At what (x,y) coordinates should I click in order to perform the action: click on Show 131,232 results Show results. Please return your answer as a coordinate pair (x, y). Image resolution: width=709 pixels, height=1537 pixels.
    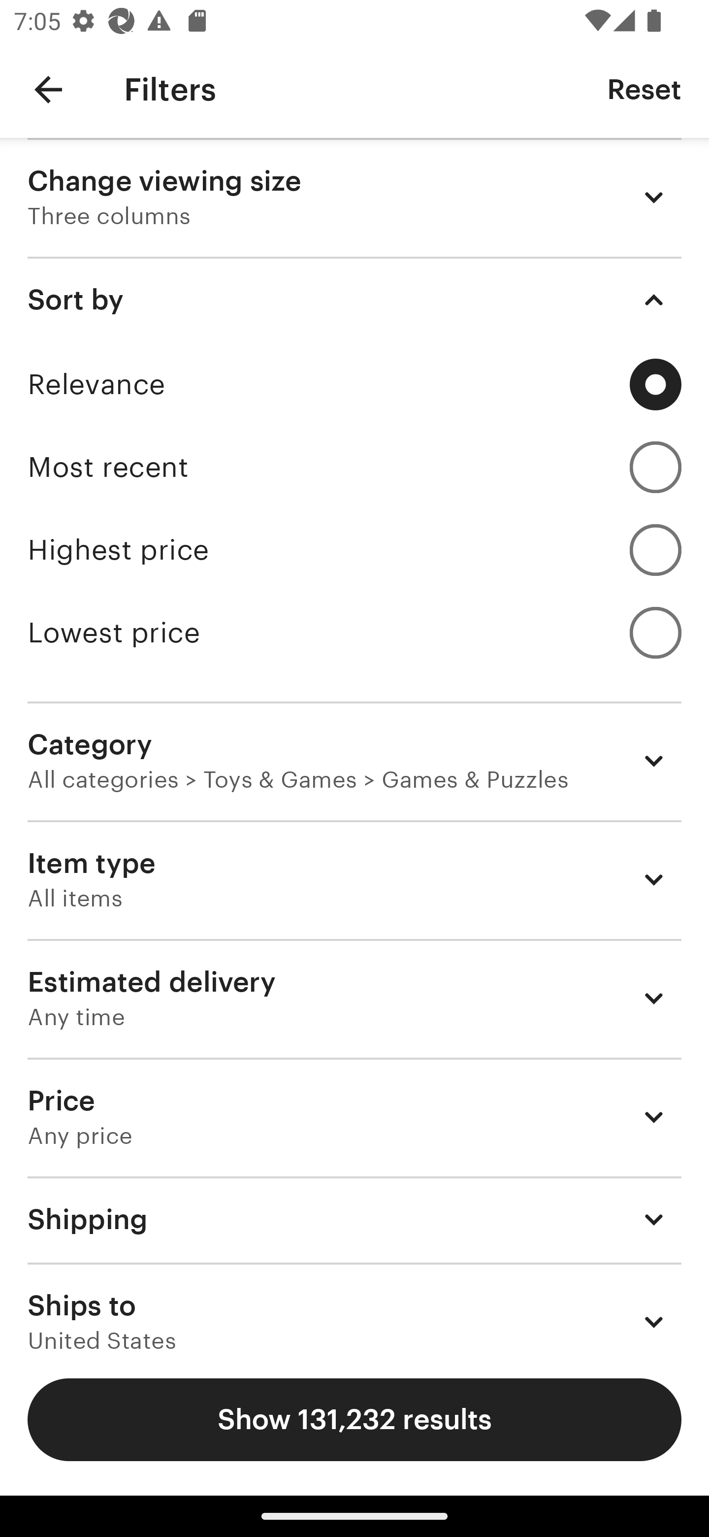
    Looking at the image, I should click on (354, 1420).